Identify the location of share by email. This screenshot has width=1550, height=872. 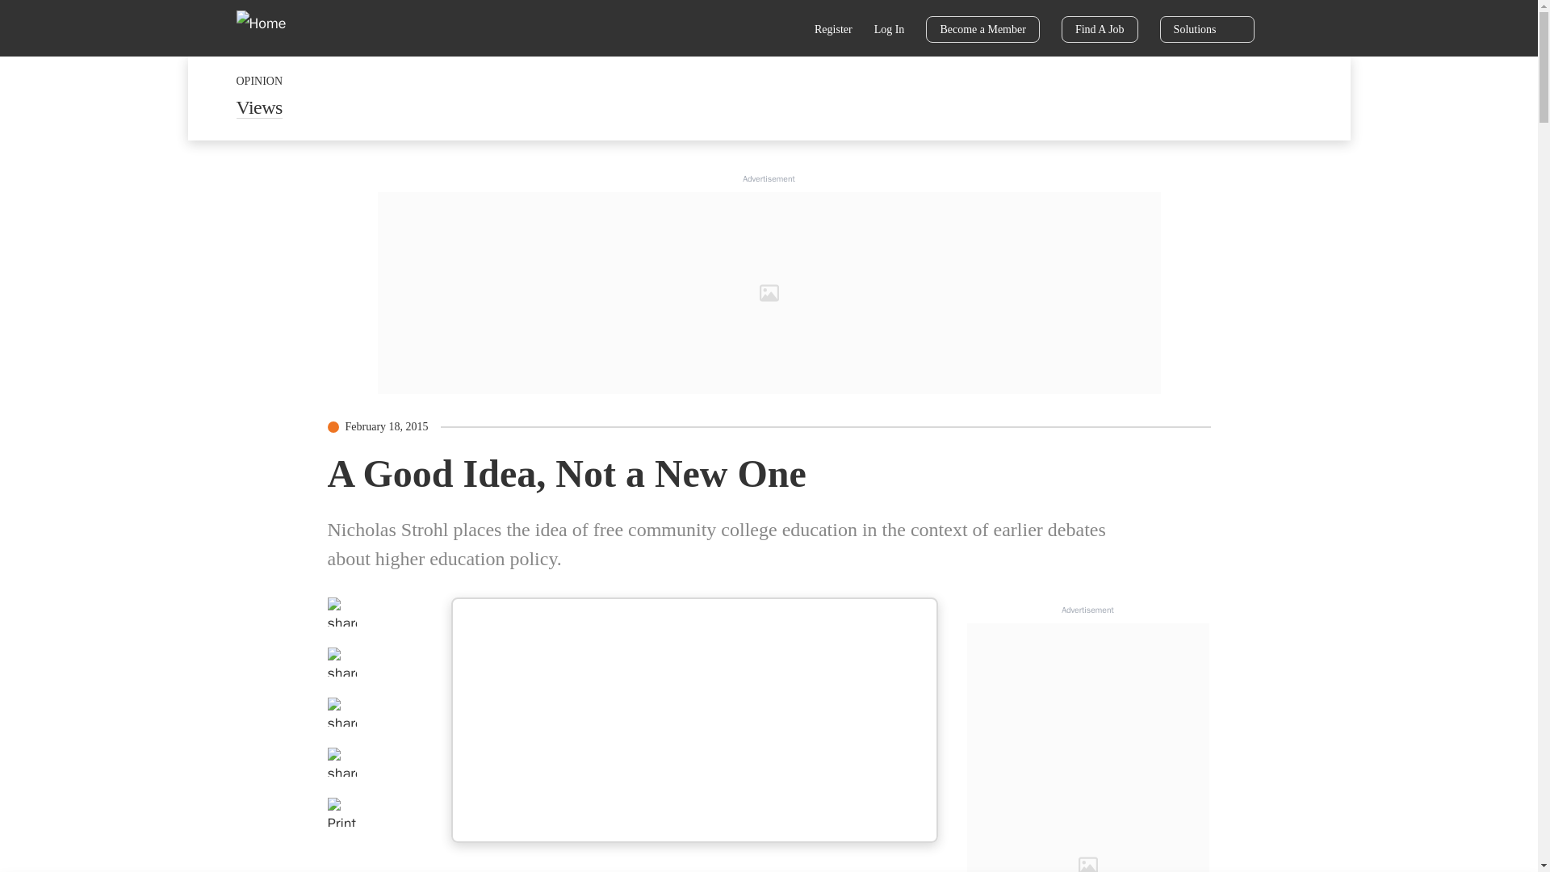
(341, 762).